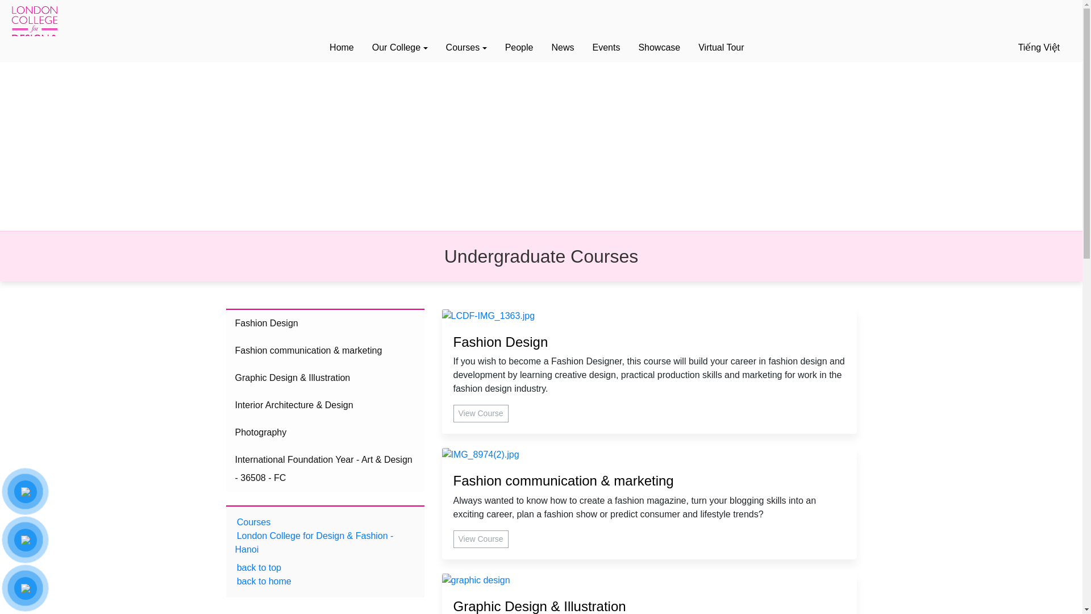 This screenshot has height=614, width=1091. I want to click on Fashion Design, so click(649, 342).